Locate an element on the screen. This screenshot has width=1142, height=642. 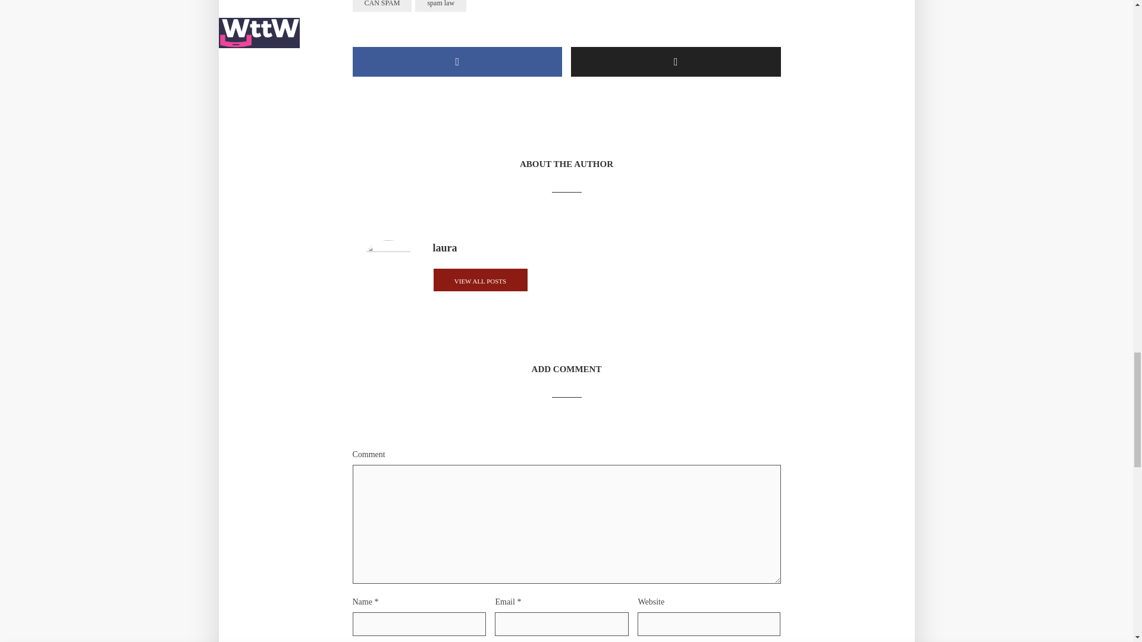
CAN SPAM is located at coordinates (381, 6).